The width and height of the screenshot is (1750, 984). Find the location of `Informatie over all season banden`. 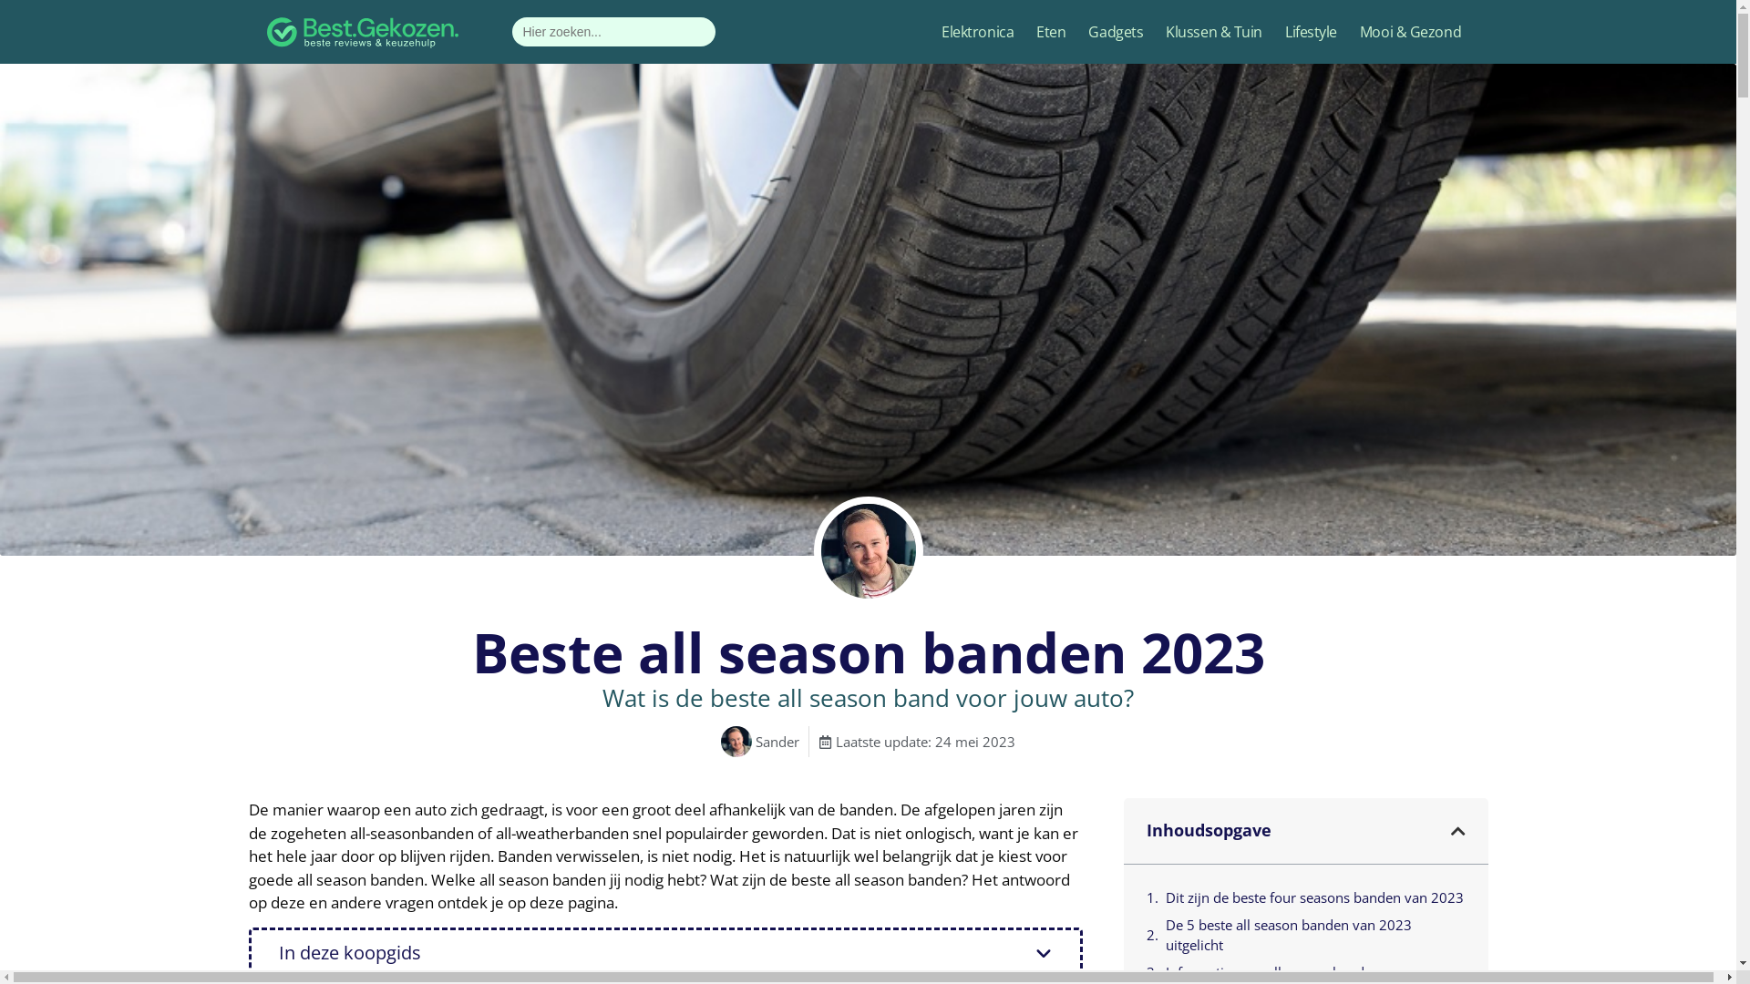

Informatie over all season banden is located at coordinates (1272, 973).